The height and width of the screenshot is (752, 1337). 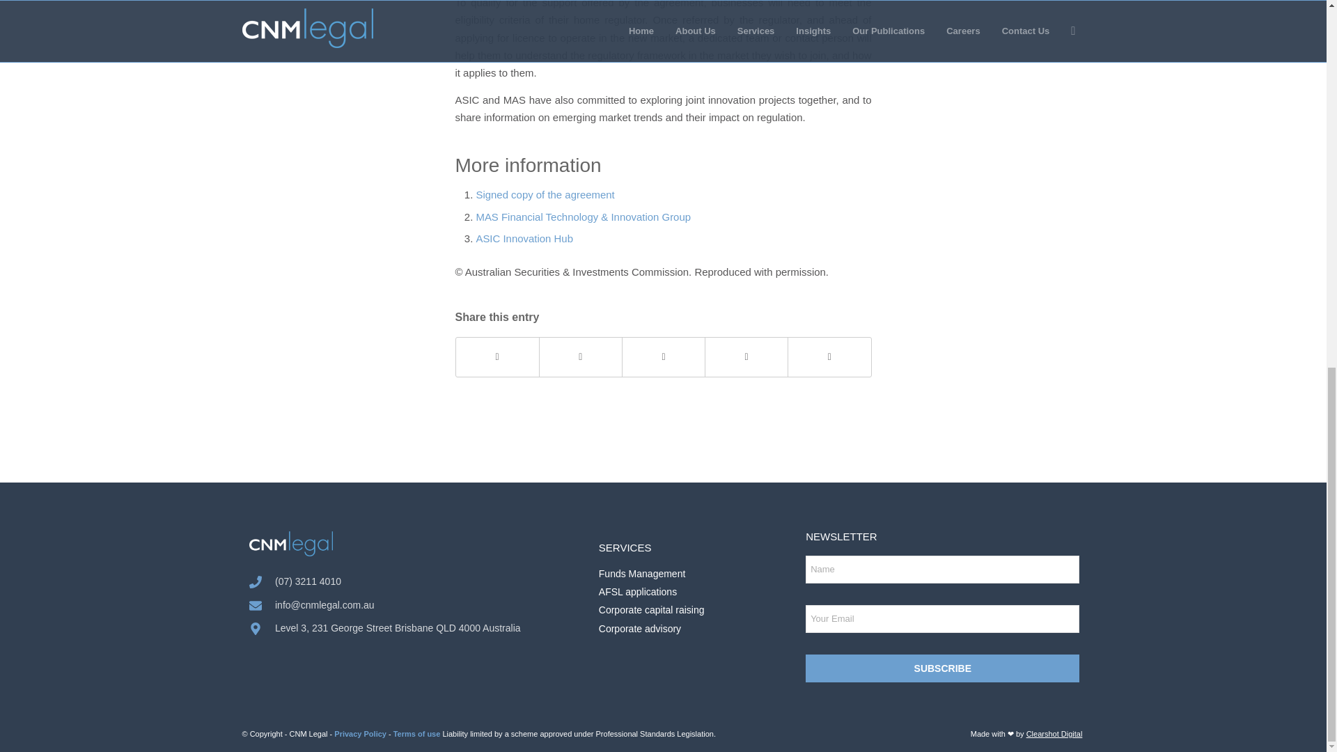 I want to click on Funds Management, so click(x=698, y=574).